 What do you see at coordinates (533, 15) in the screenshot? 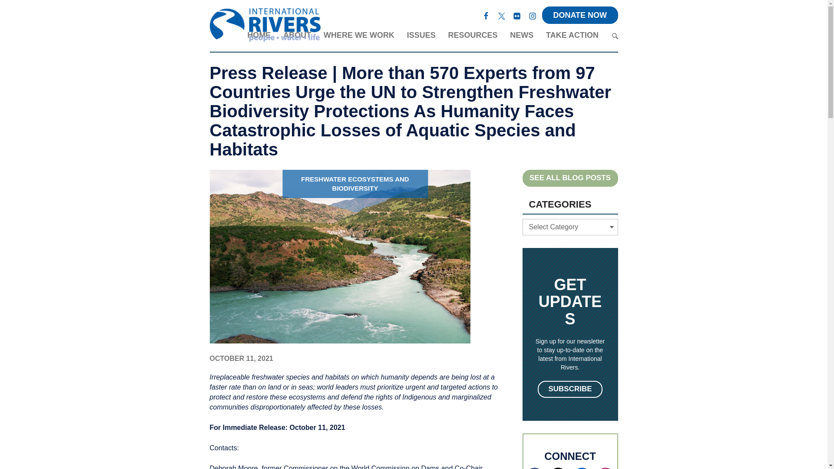
I see `Instagram` at bounding box center [533, 15].